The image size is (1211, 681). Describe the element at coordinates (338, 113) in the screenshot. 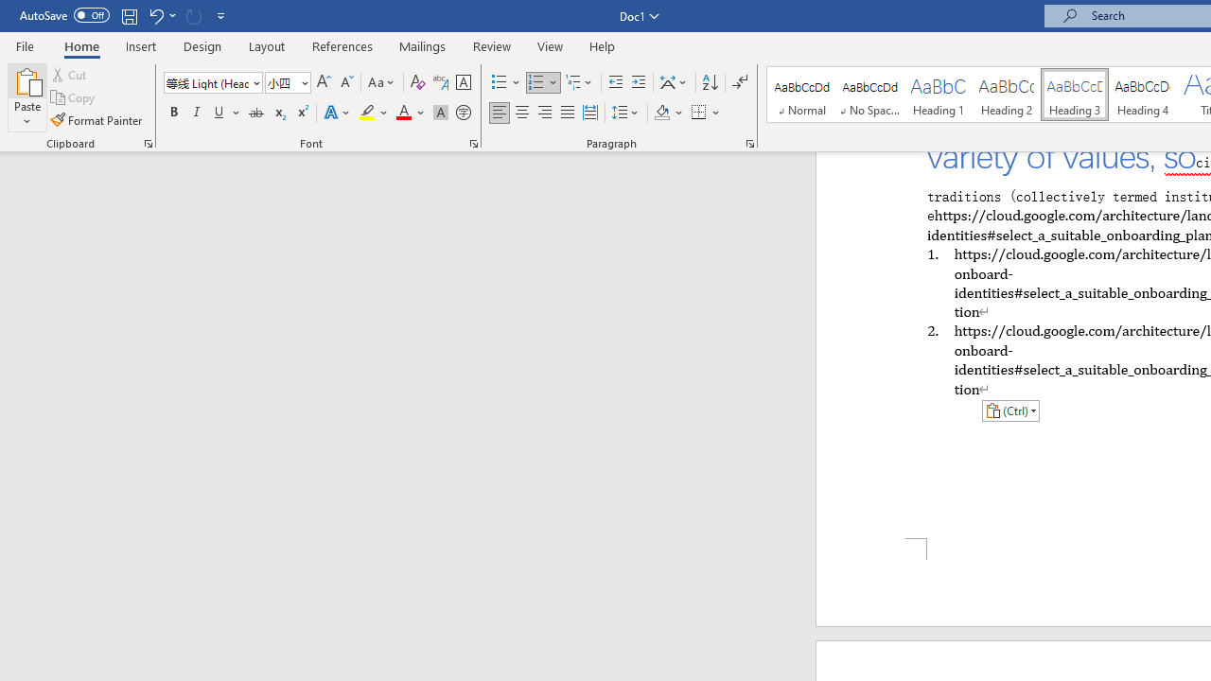

I see `Text Effects and Typography` at that location.